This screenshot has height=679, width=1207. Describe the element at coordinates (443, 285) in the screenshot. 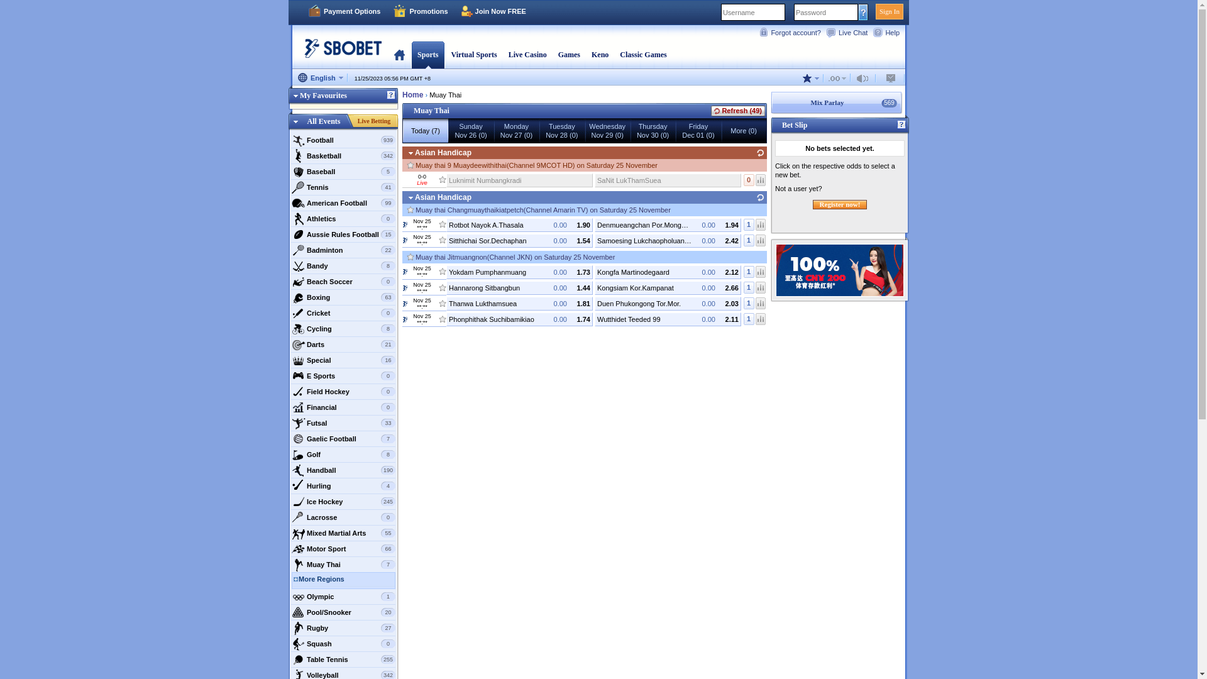

I see `Add to my favourites` at that location.